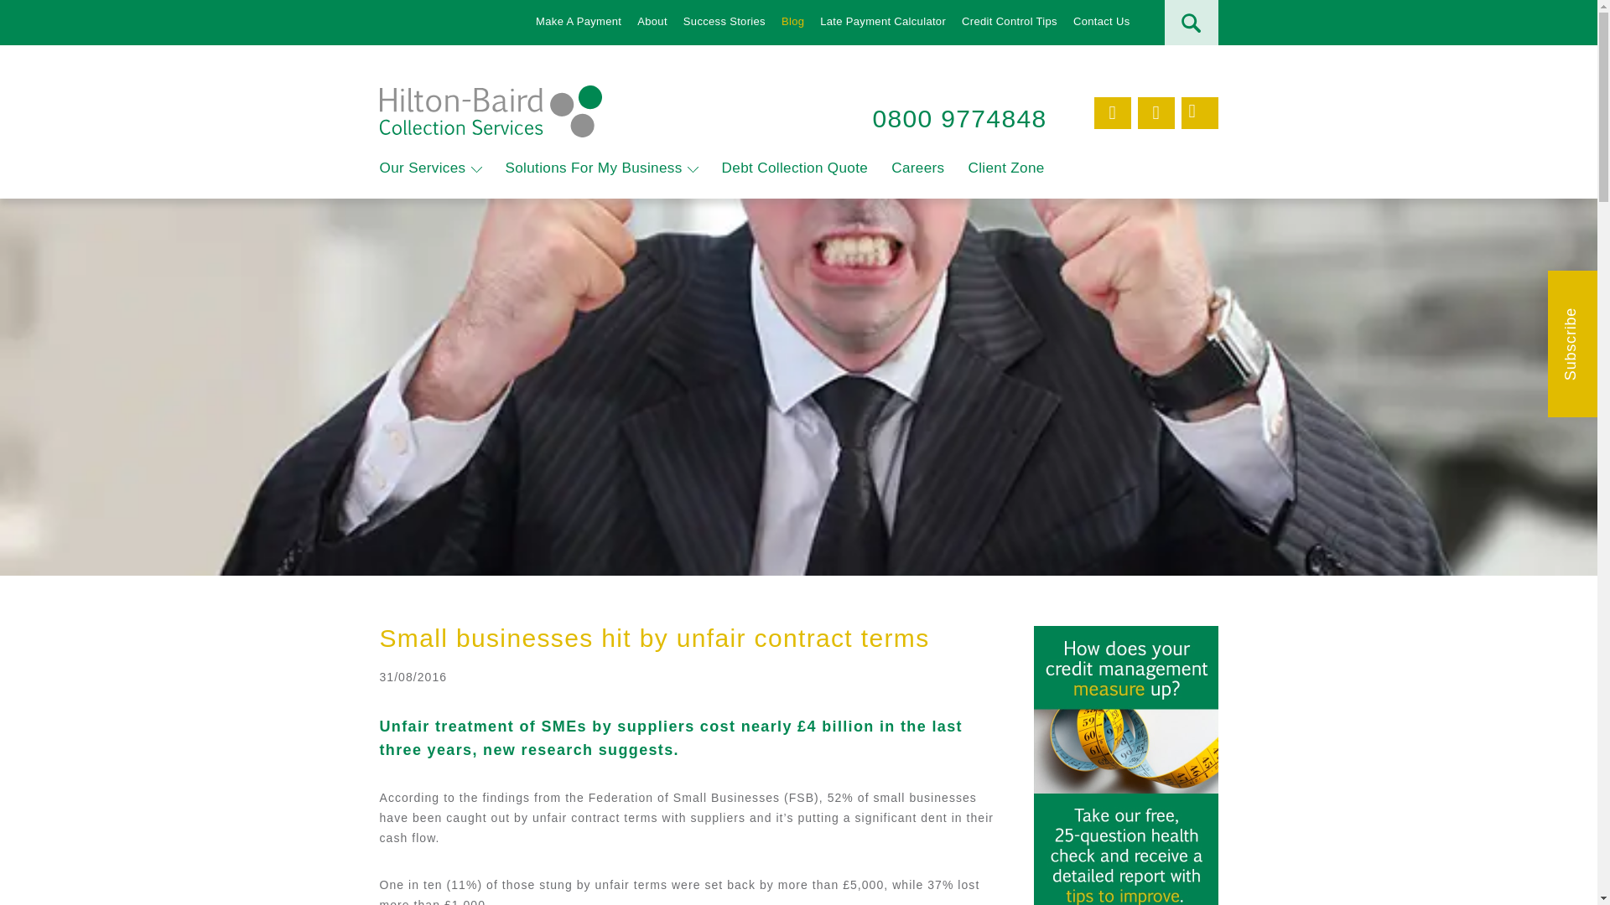 Image resolution: width=1610 pixels, height=905 pixels. What do you see at coordinates (1111, 112) in the screenshot?
I see `Twitter` at bounding box center [1111, 112].